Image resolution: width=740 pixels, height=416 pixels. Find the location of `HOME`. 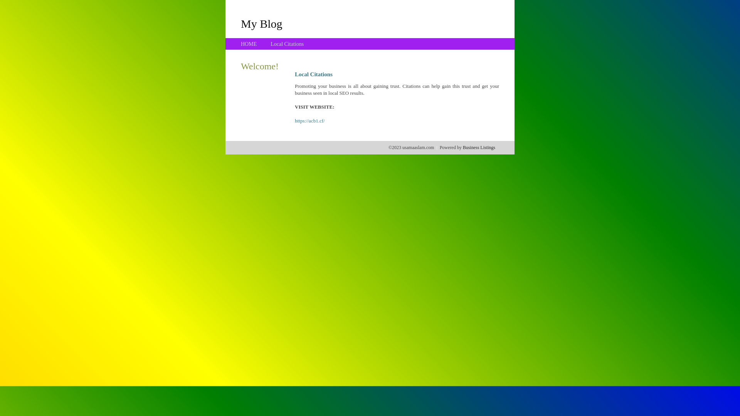

HOME is located at coordinates (249, 44).